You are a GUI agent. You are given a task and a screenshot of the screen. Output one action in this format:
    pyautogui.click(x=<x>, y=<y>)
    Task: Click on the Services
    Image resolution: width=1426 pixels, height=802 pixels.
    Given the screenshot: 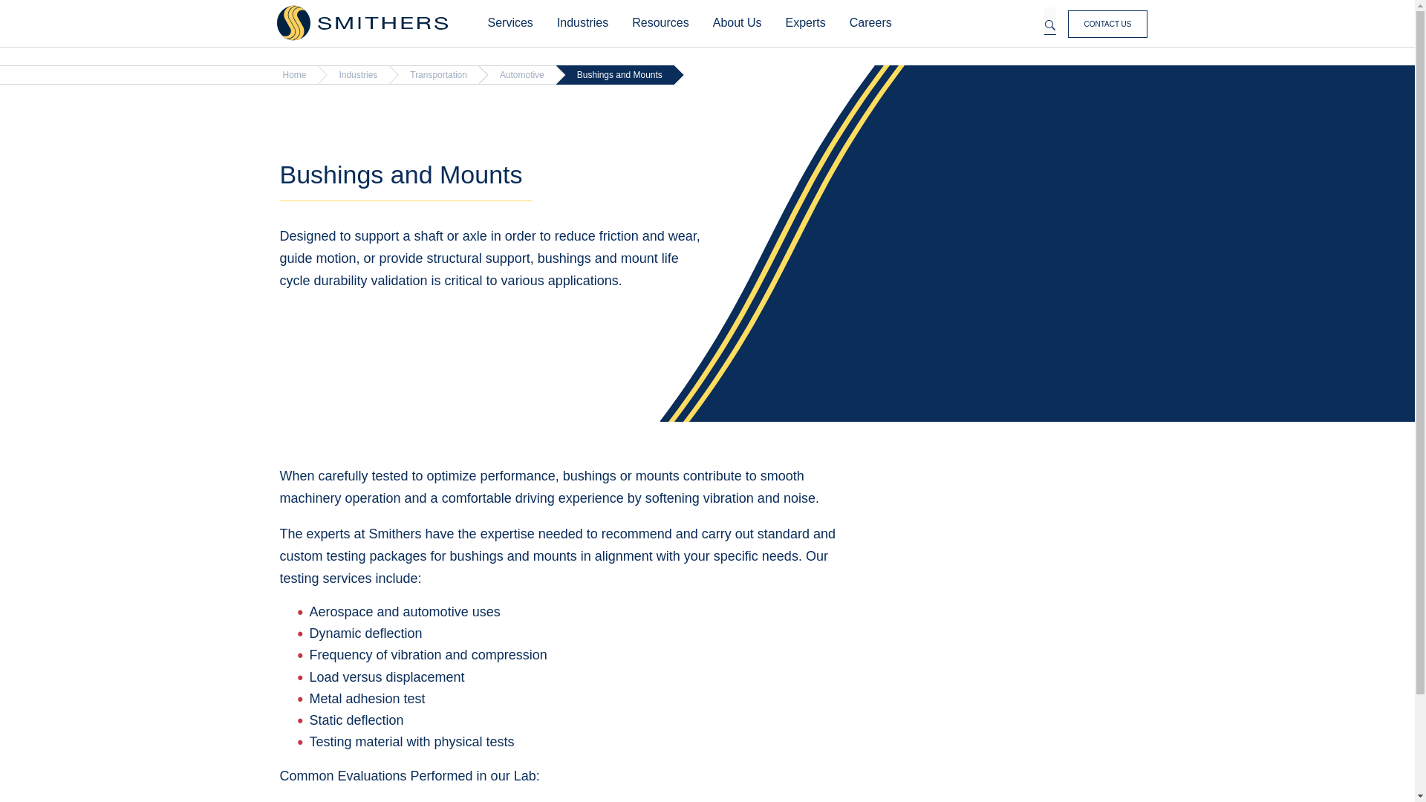 What is the action you would take?
    pyautogui.click(x=509, y=23)
    